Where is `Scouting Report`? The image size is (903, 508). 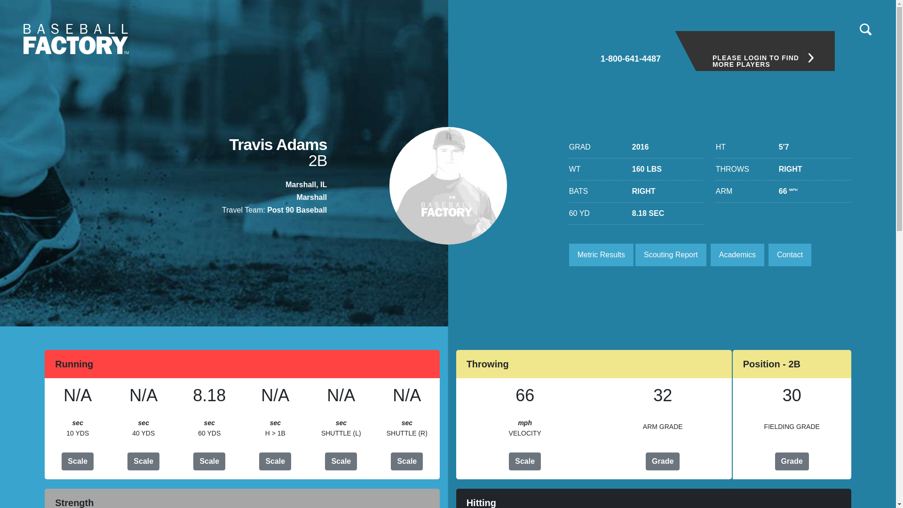
Scouting Report is located at coordinates (671, 255).